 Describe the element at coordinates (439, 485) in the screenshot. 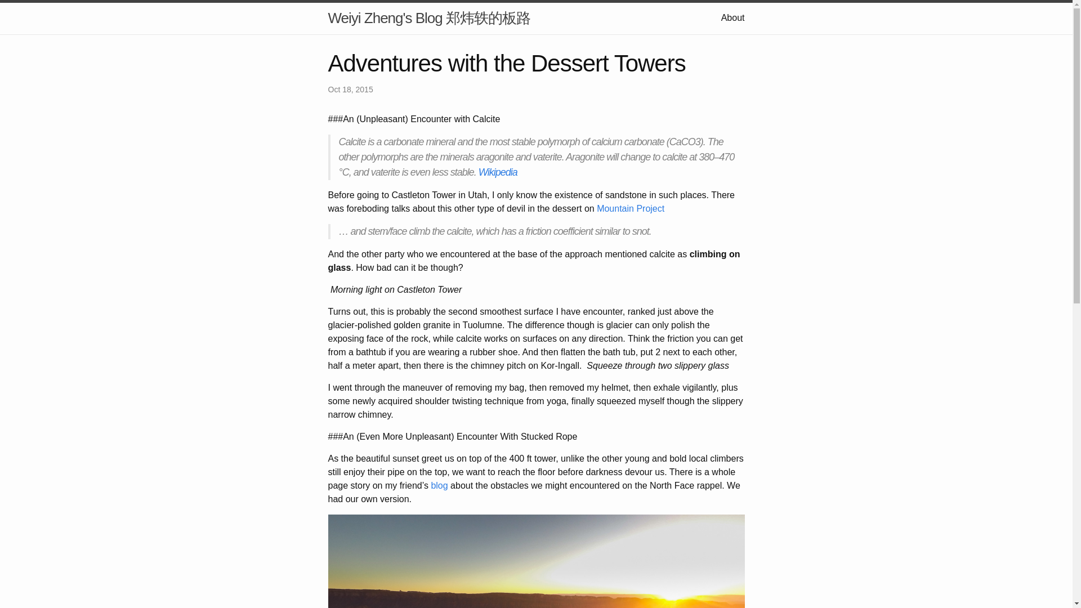

I see `blog` at that location.